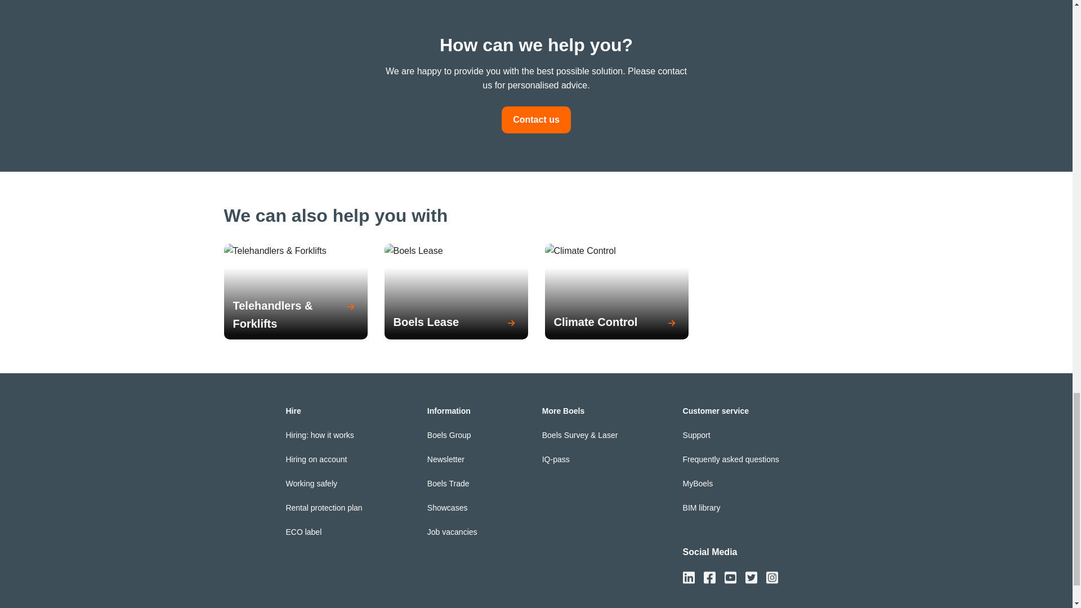  Describe the element at coordinates (617, 323) in the screenshot. I see `Climate Control` at that location.